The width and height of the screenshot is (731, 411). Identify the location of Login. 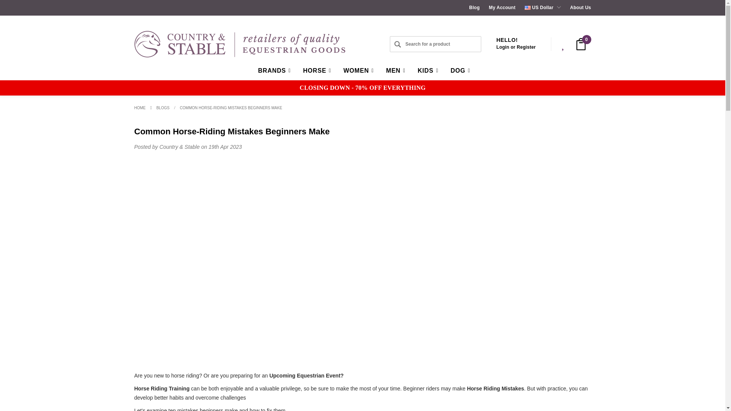
(503, 47).